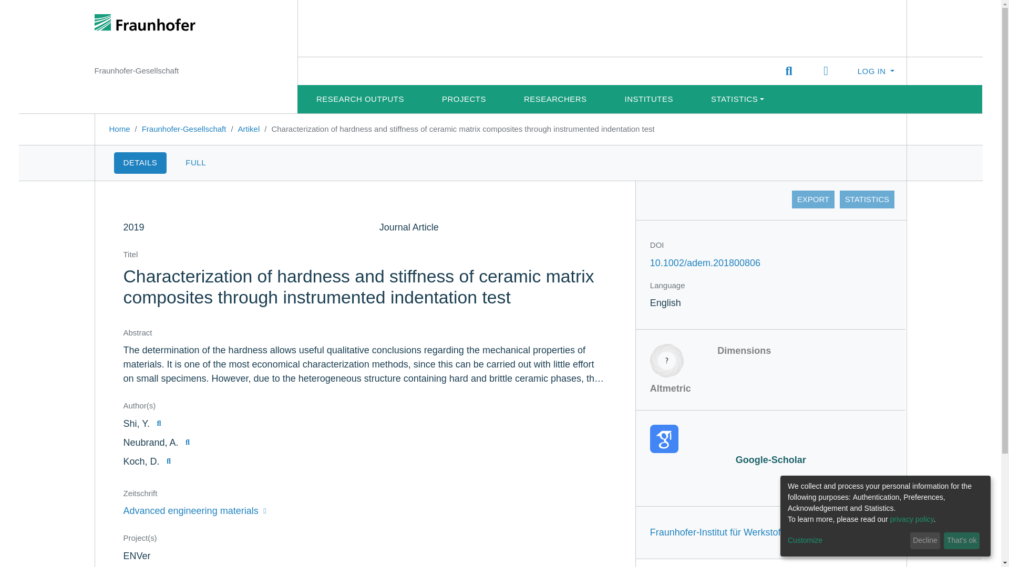 This screenshot has height=567, width=1009. I want to click on Language switch, so click(826, 71).